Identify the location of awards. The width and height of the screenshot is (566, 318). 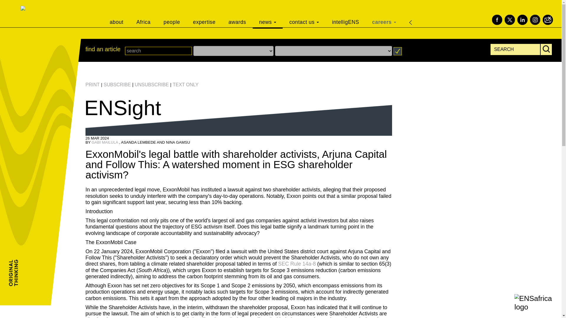
(237, 14).